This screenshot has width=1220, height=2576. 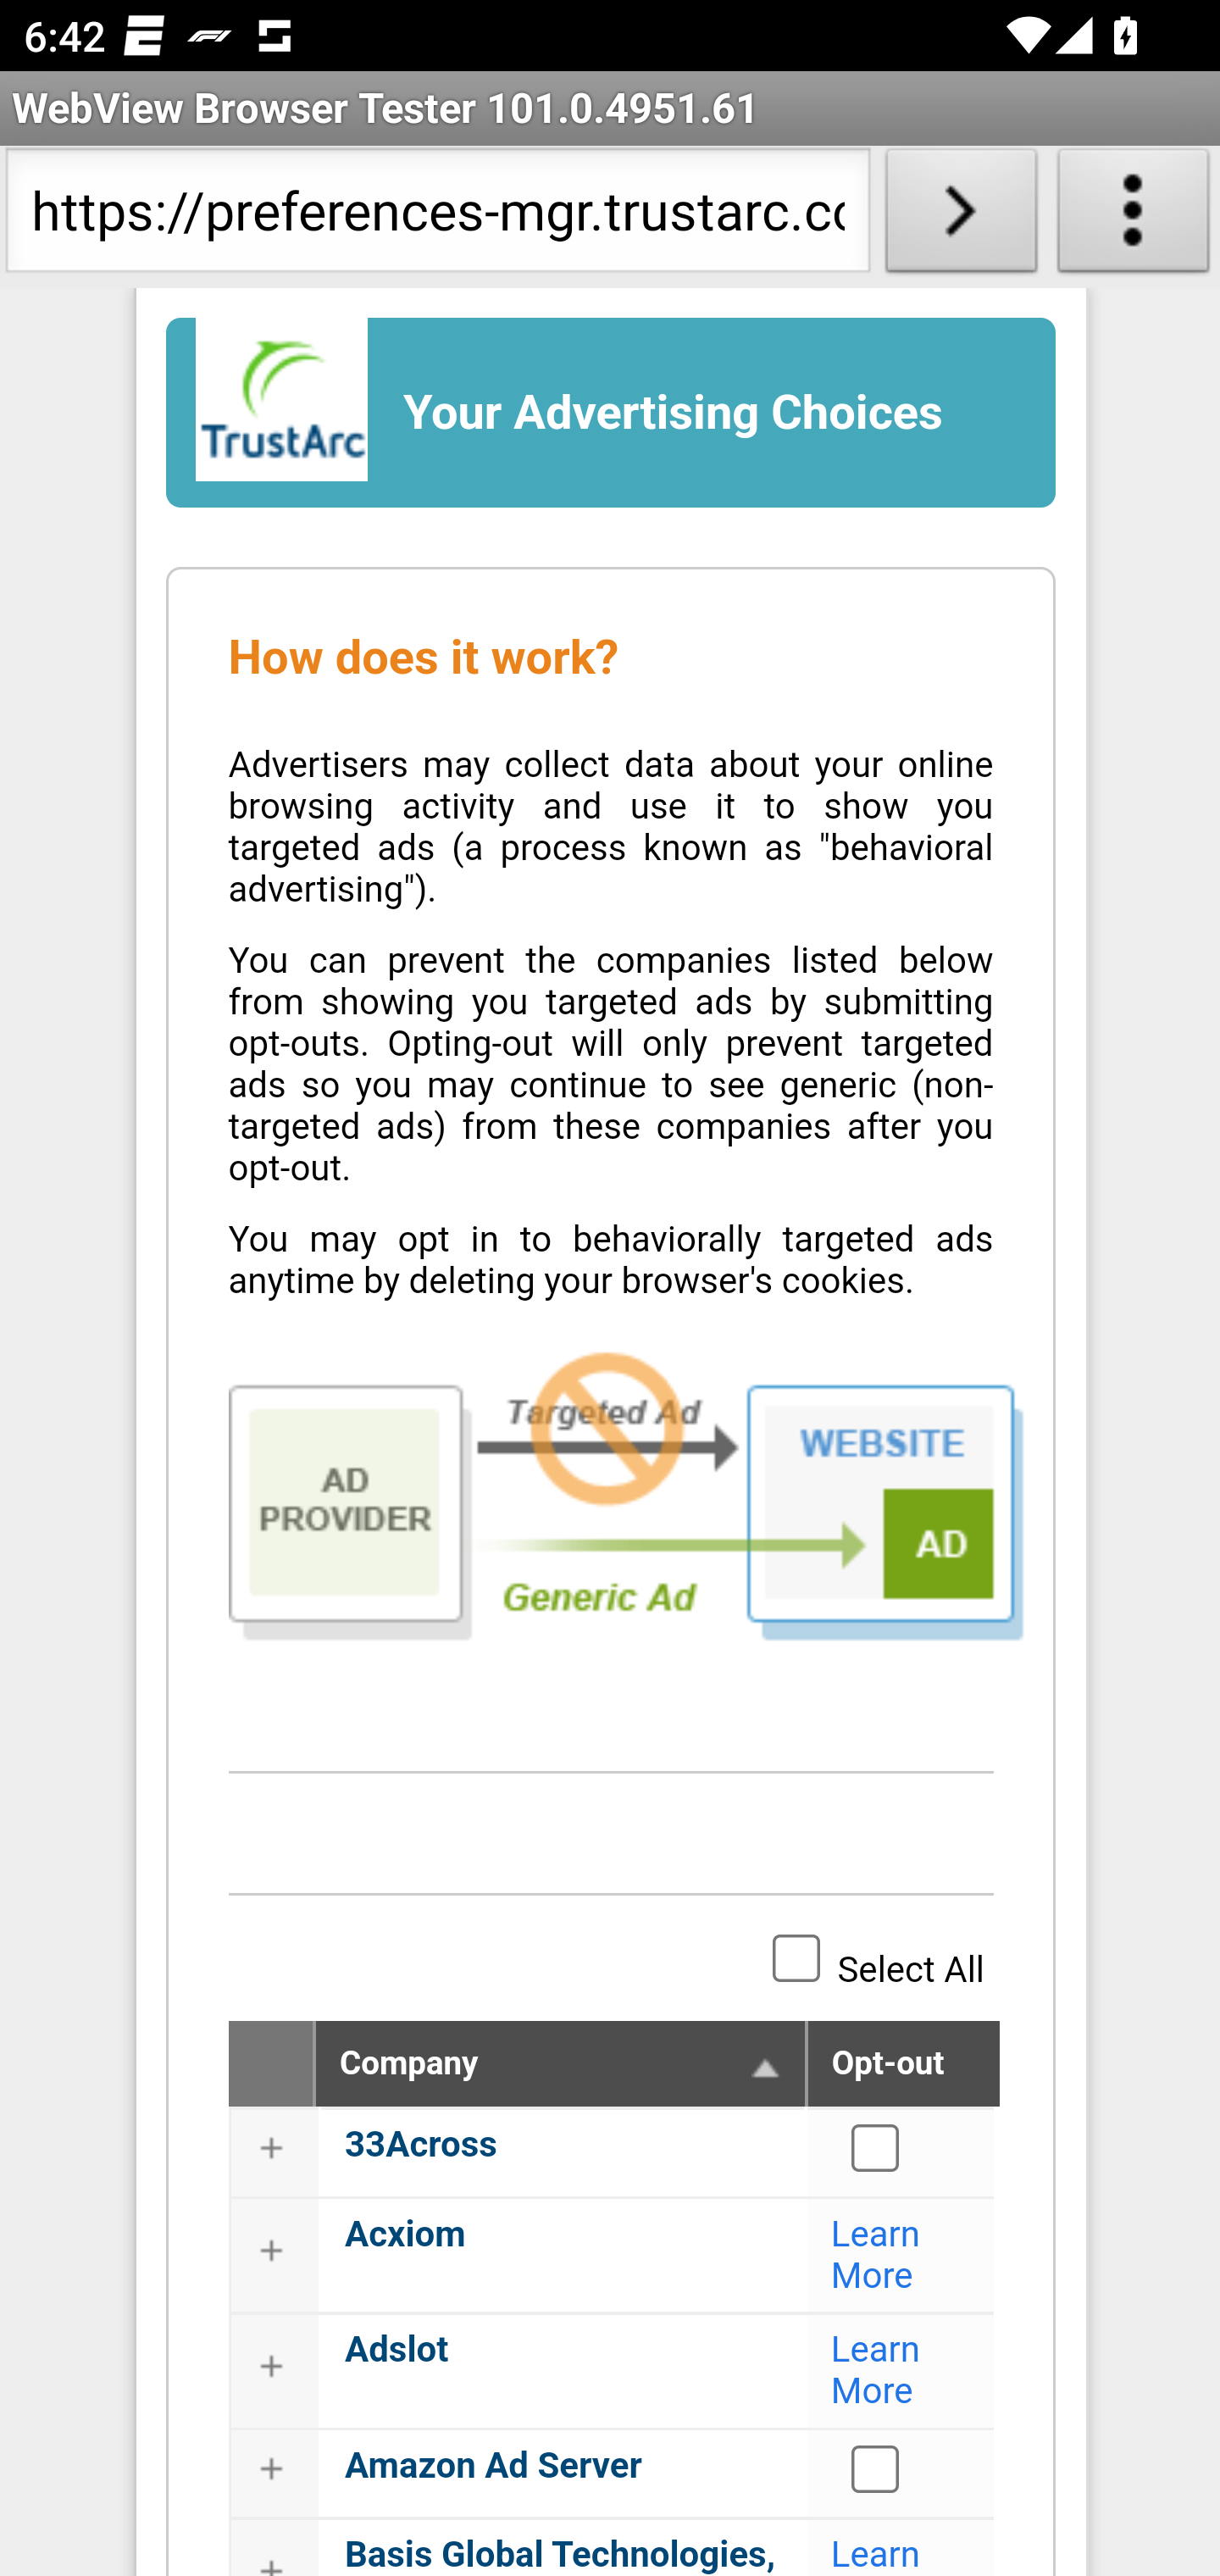 I want to click on Basis Global Technologies, Inc., so click(x=561, y=2554).